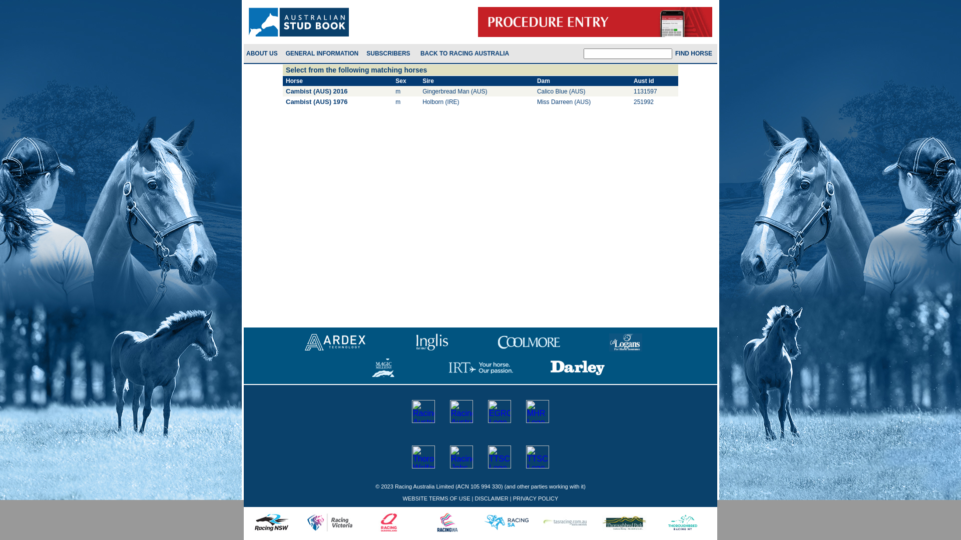 The width and height of the screenshot is (961, 540). What do you see at coordinates (624, 522) in the screenshot?
I see `ACT` at bounding box center [624, 522].